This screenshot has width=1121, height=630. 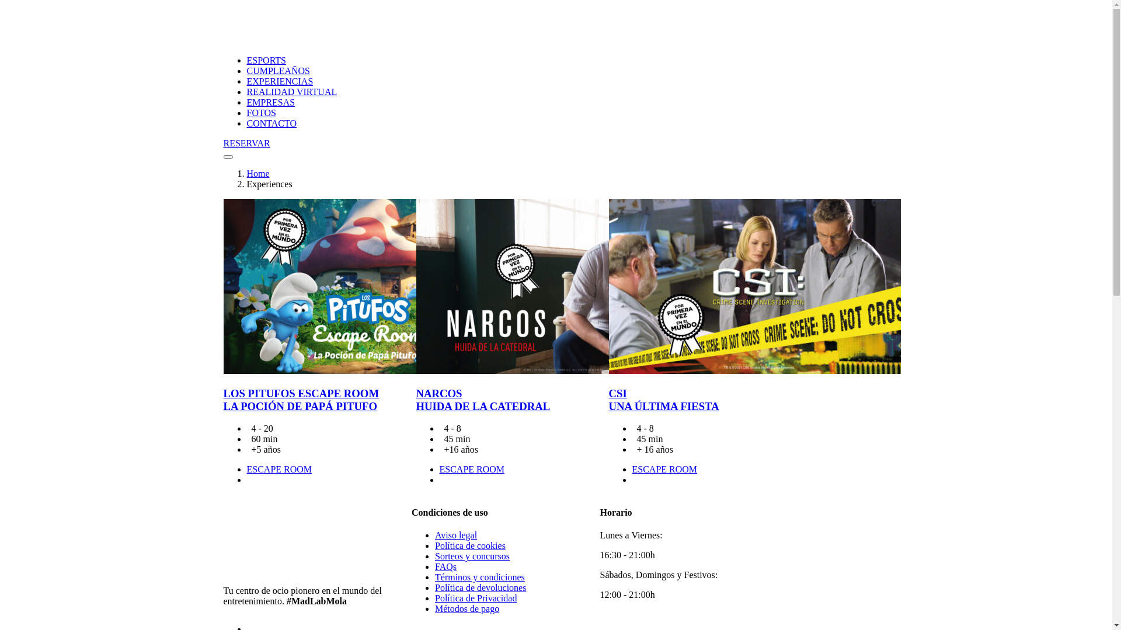 What do you see at coordinates (266, 61) in the screenshot?
I see `ESPORTS` at bounding box center [266, 61].